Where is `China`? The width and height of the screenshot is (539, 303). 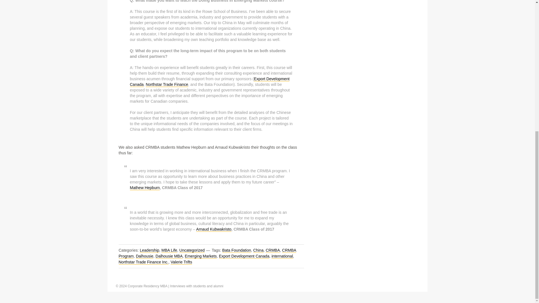
China is located at coordinates (258, 250).